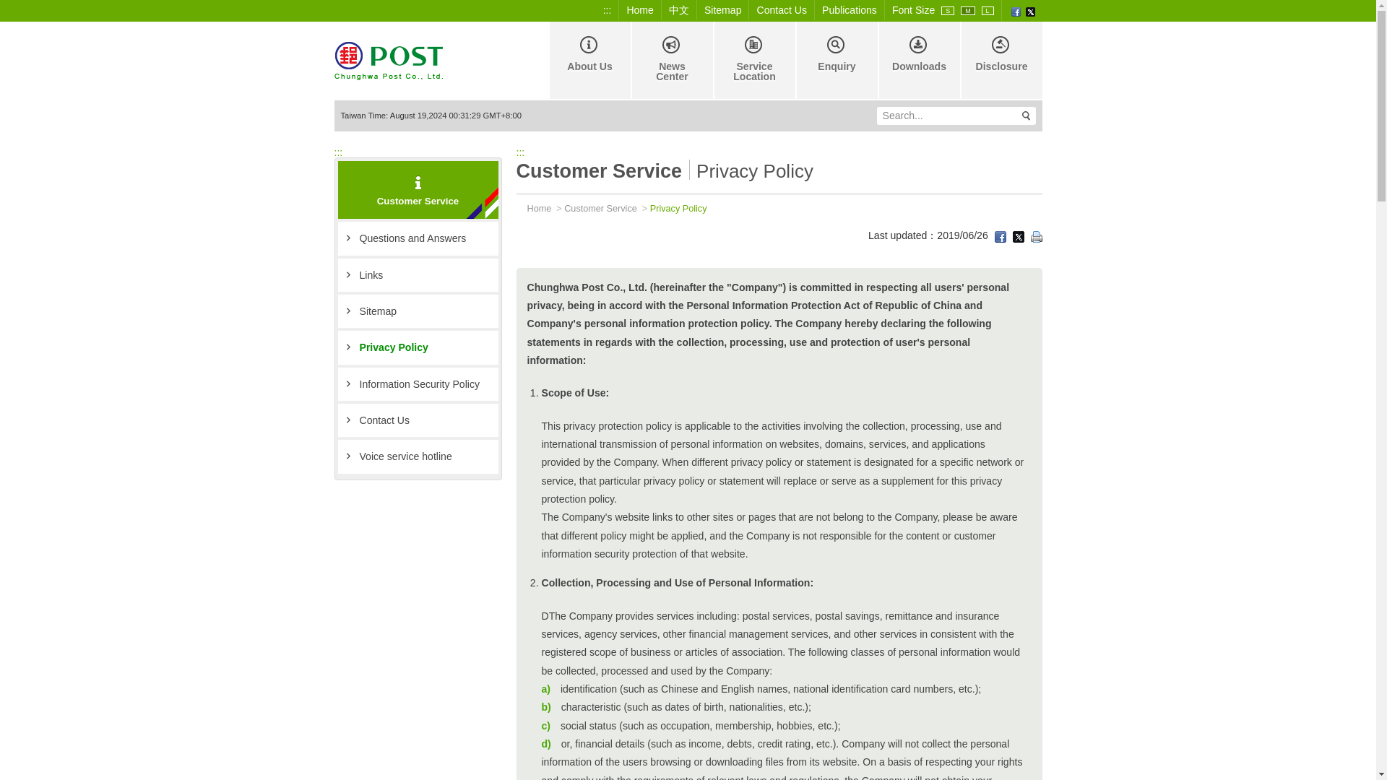 The width and height of the screenshot is (1387, 780). I want to click on Back to Chunghwa Post homepage, so click(388, 59).